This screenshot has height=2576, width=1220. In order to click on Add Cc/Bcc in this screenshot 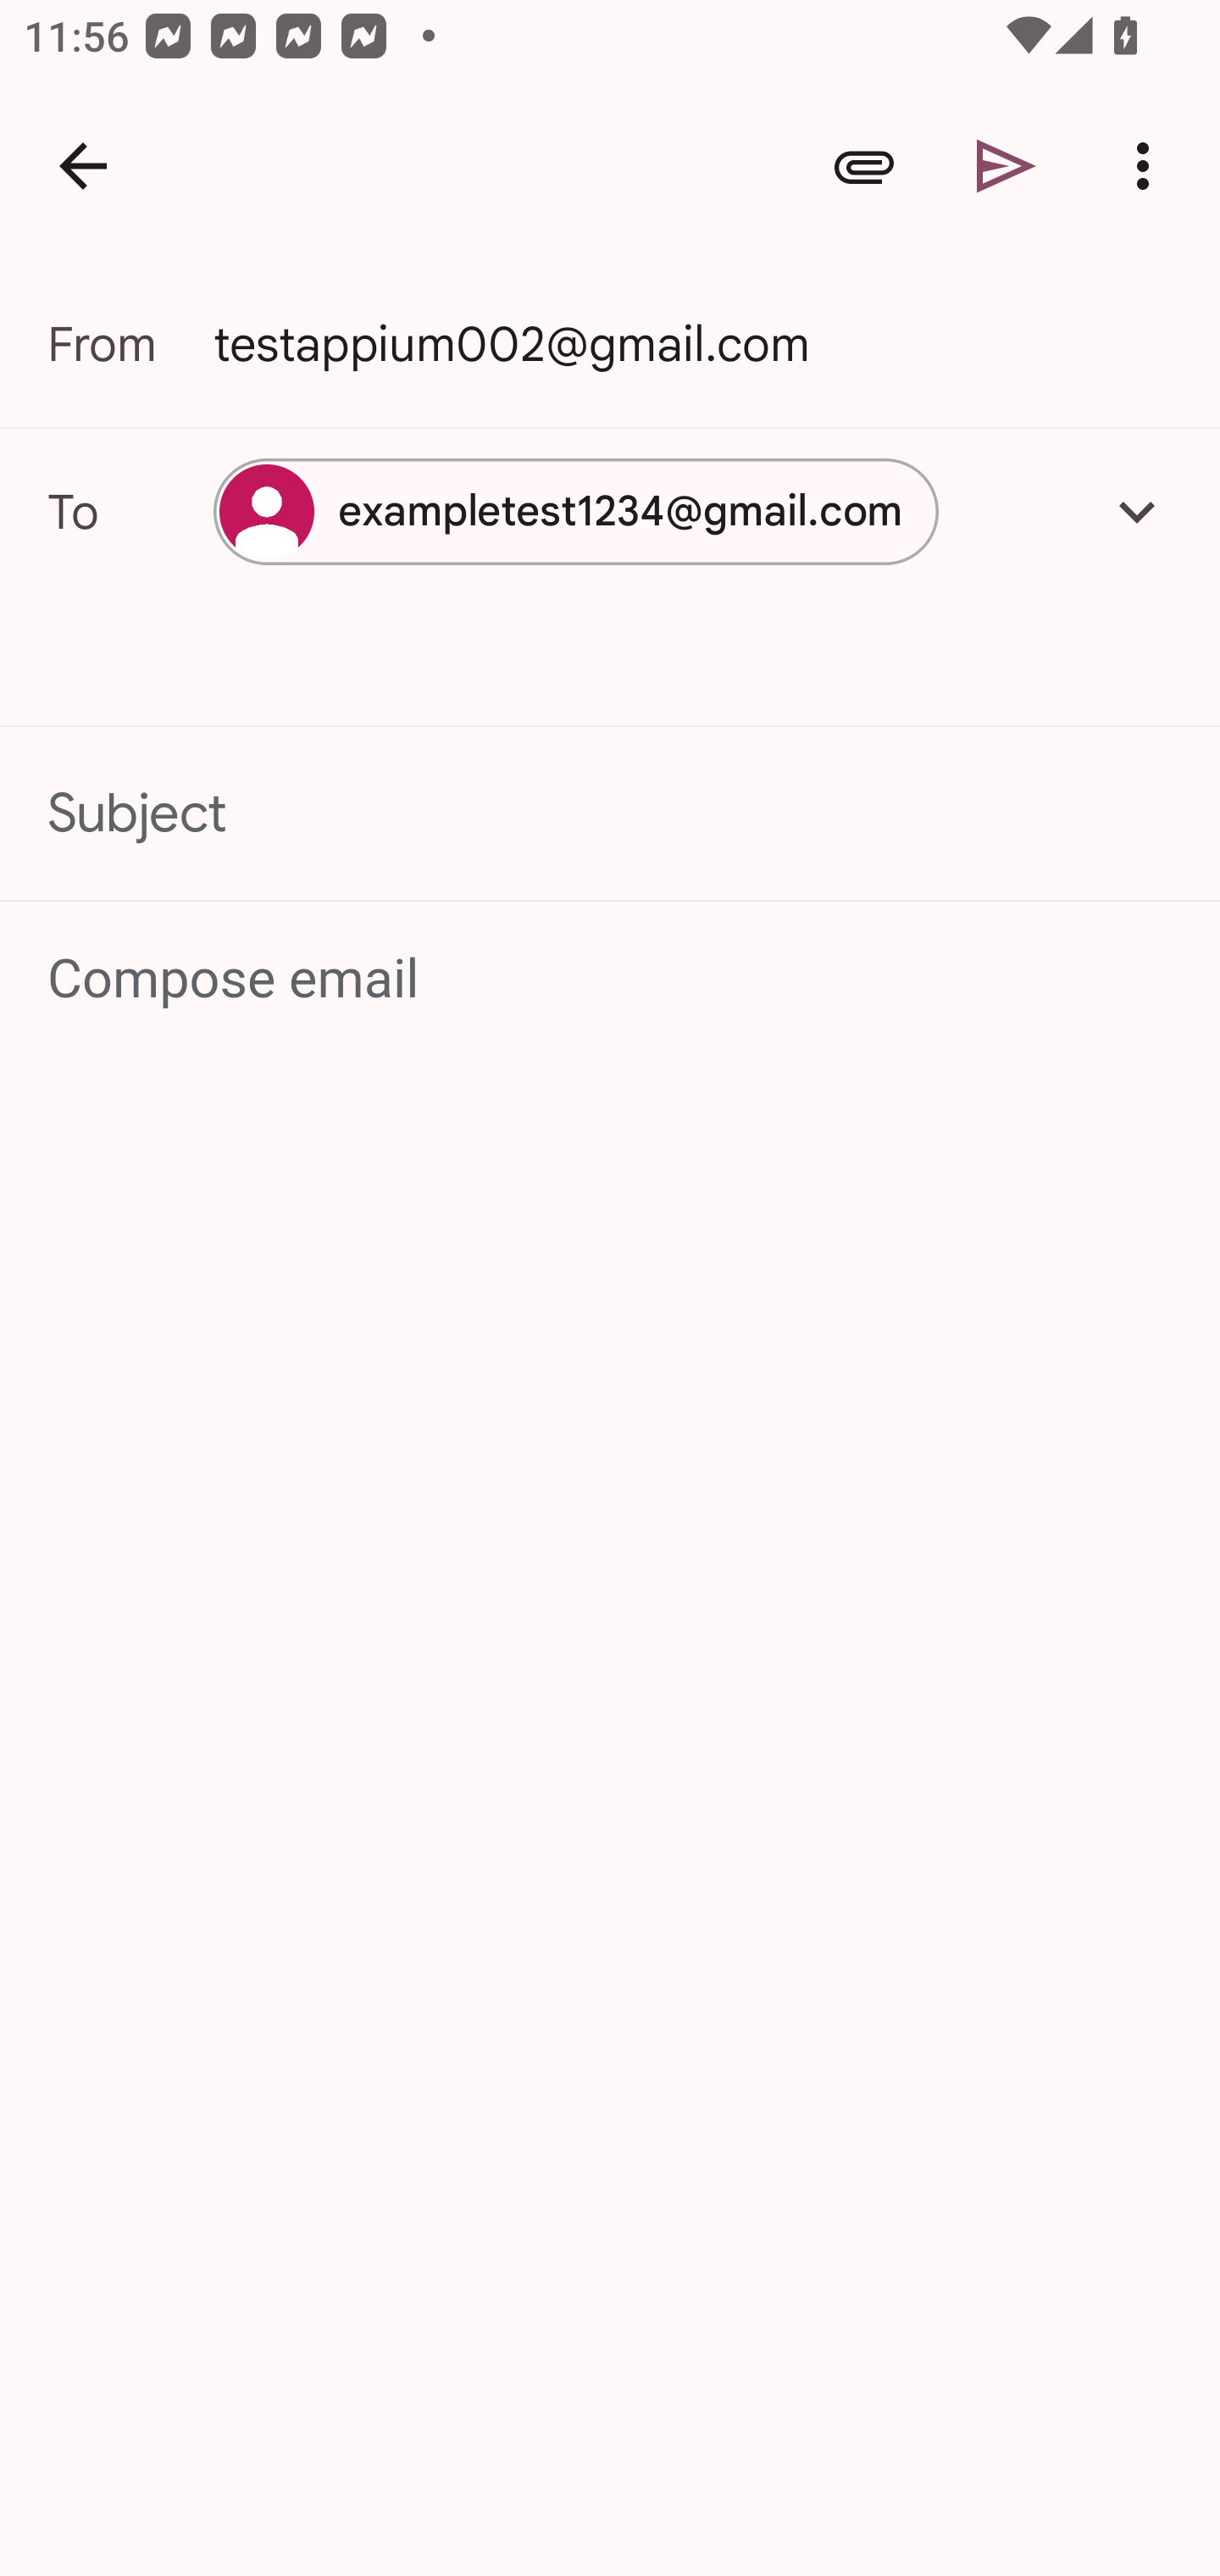, I will do `click(1137, 511)`.